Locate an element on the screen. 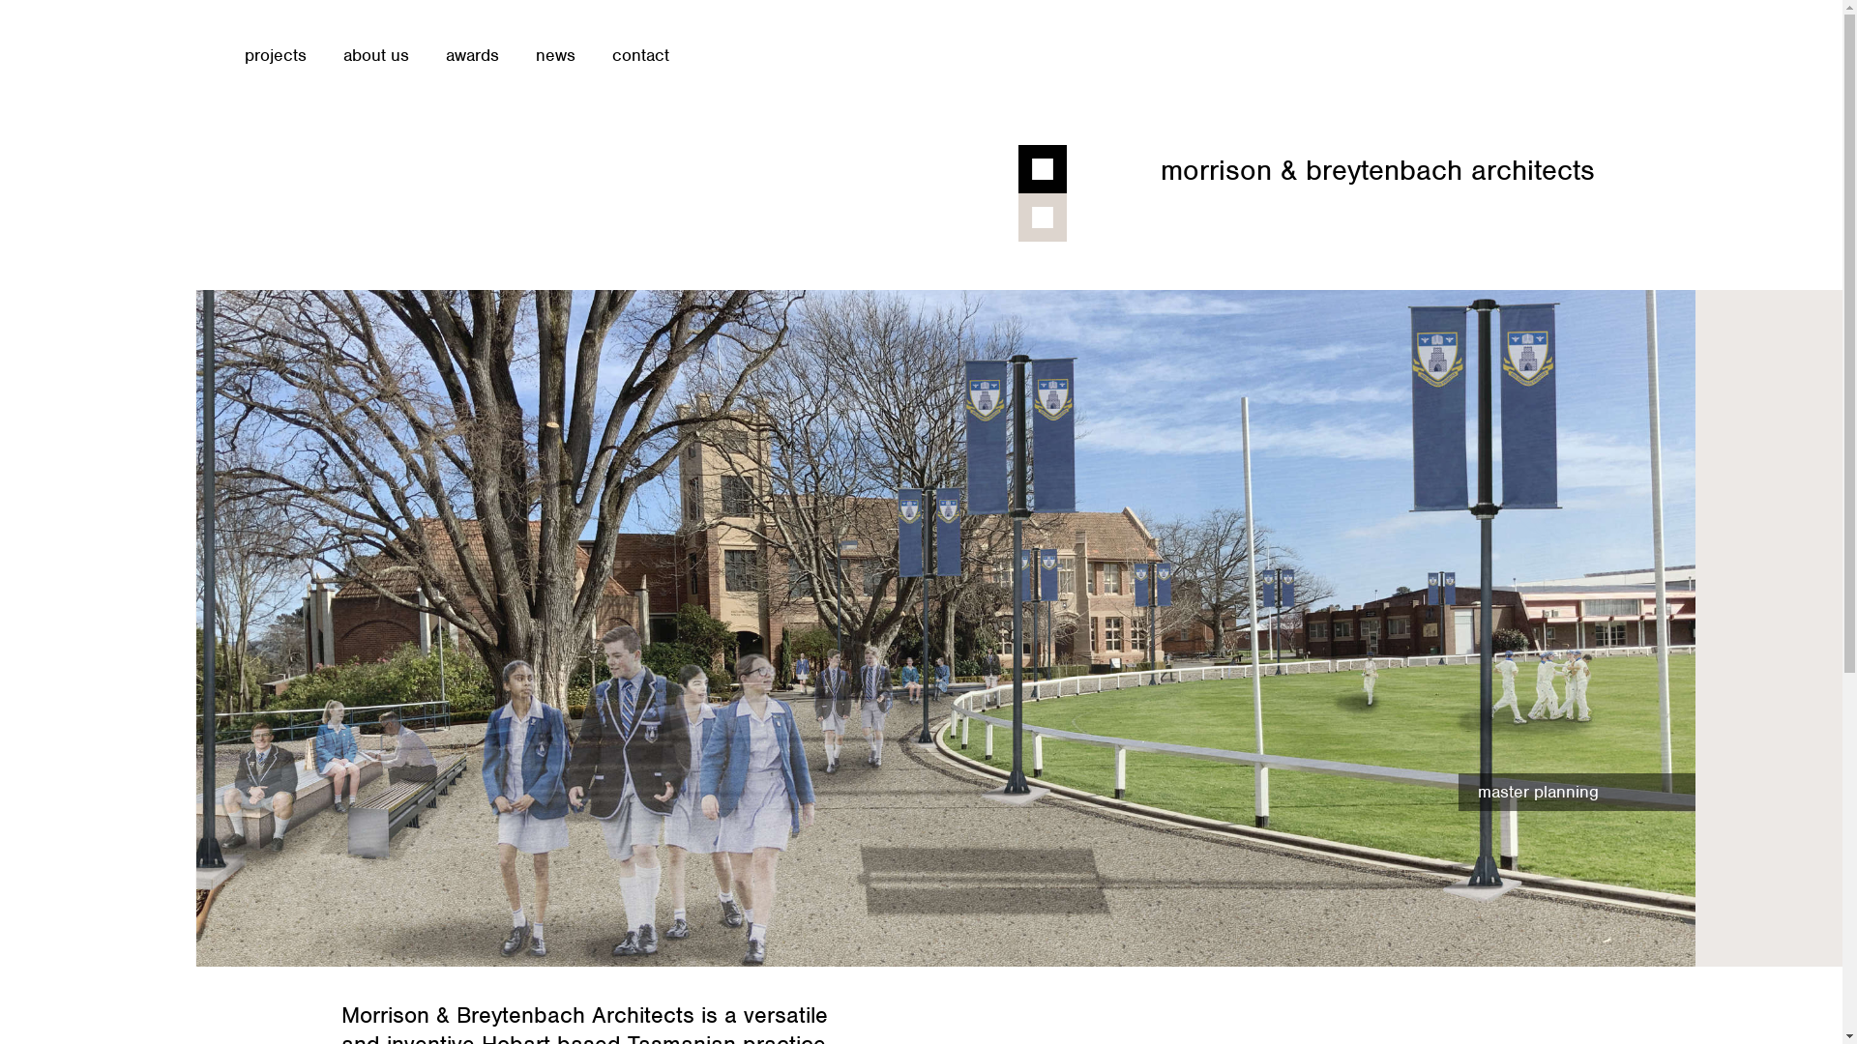  contact is located at coordinates (640, 56).